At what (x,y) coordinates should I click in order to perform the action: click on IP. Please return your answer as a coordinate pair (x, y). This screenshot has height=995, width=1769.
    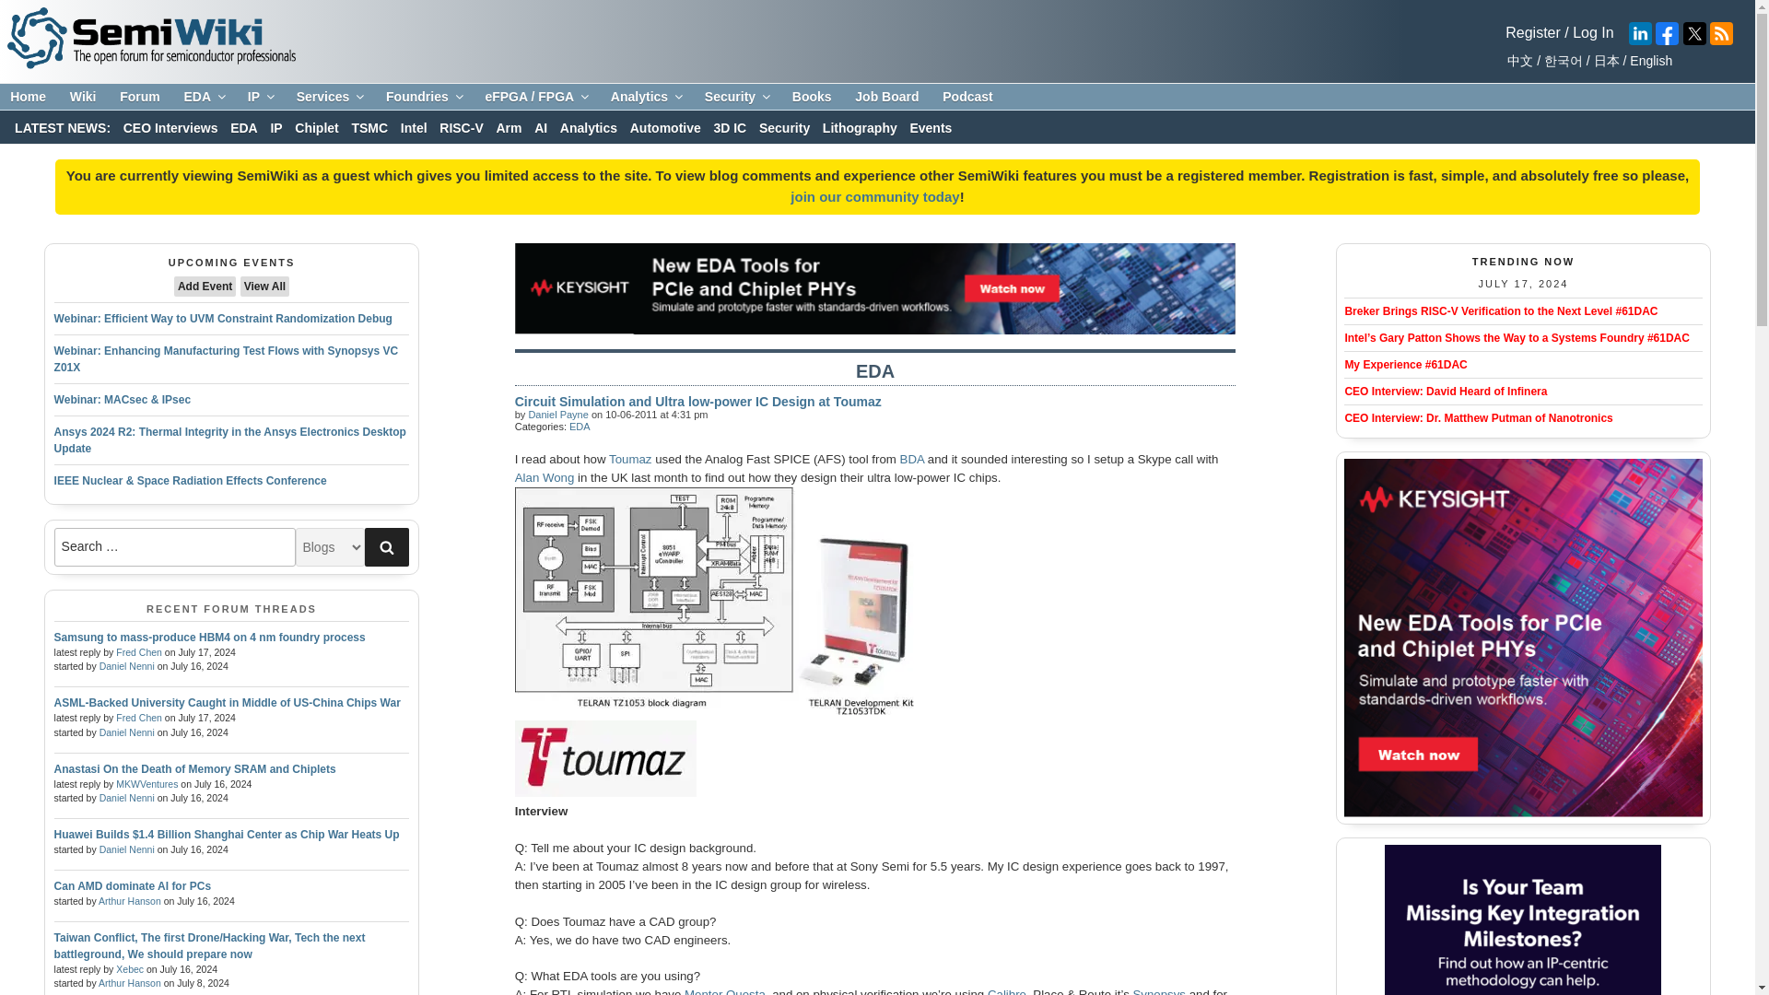
    Looking at the image, I should click on (260, 97).